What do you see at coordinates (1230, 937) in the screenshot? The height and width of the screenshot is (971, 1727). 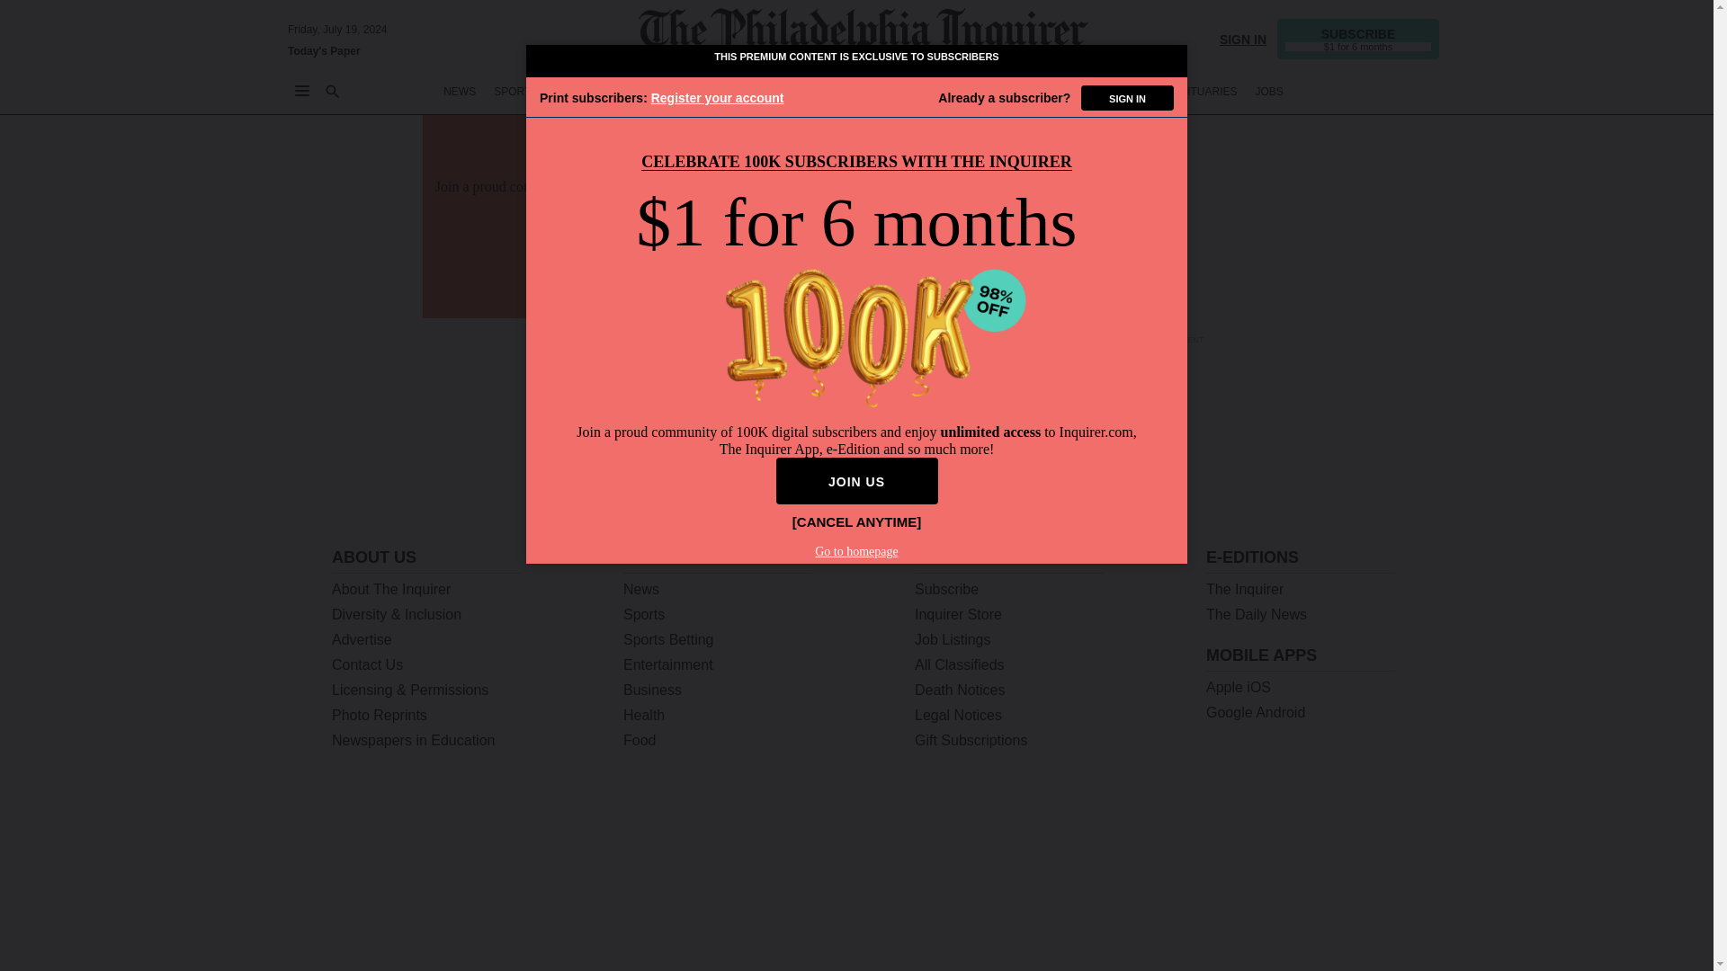 I see `Twitter` at bounding box center [1230, 937].